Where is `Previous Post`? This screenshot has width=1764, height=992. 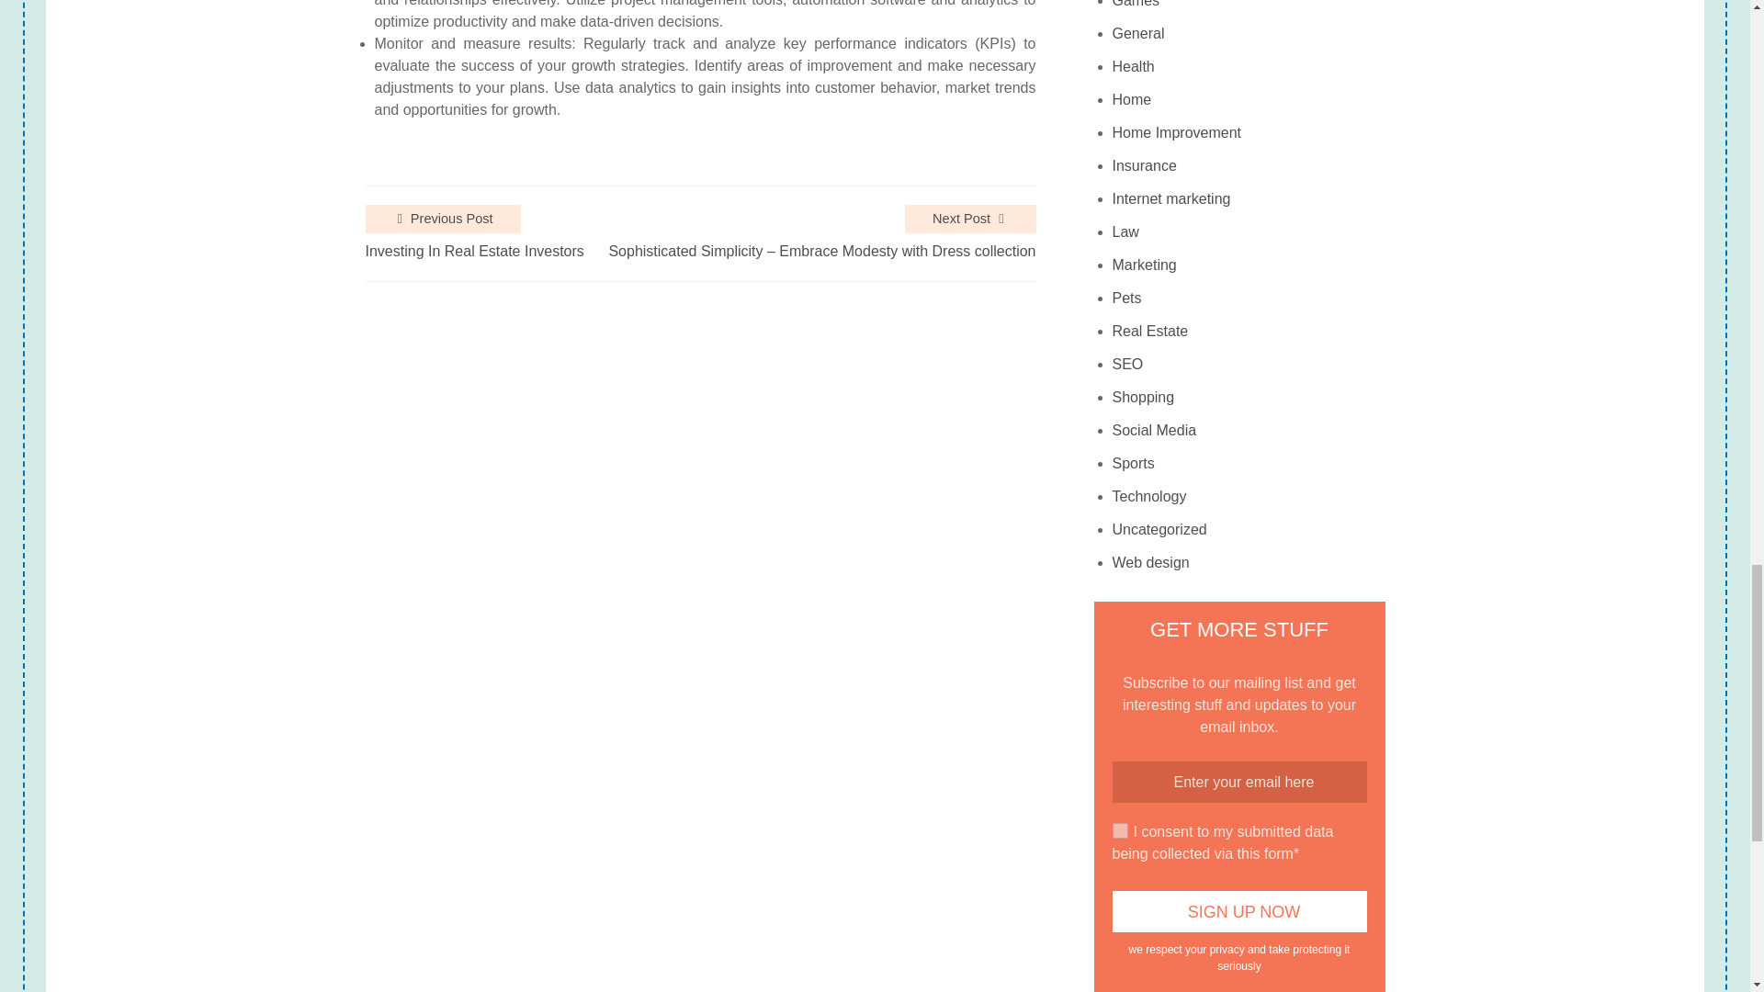
Previous Post is located at coordinates (443, 219).